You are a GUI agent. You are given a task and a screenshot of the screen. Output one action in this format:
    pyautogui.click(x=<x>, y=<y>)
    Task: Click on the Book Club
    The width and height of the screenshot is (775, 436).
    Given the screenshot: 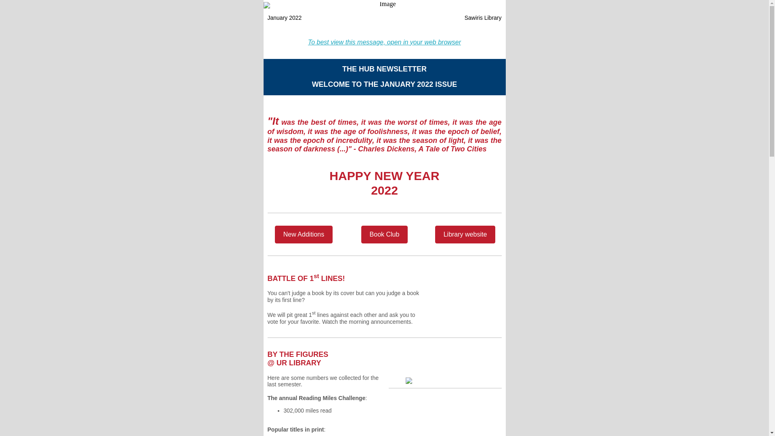 What is the action you would take?
    pyautogui.click(x=384, y=234)
    